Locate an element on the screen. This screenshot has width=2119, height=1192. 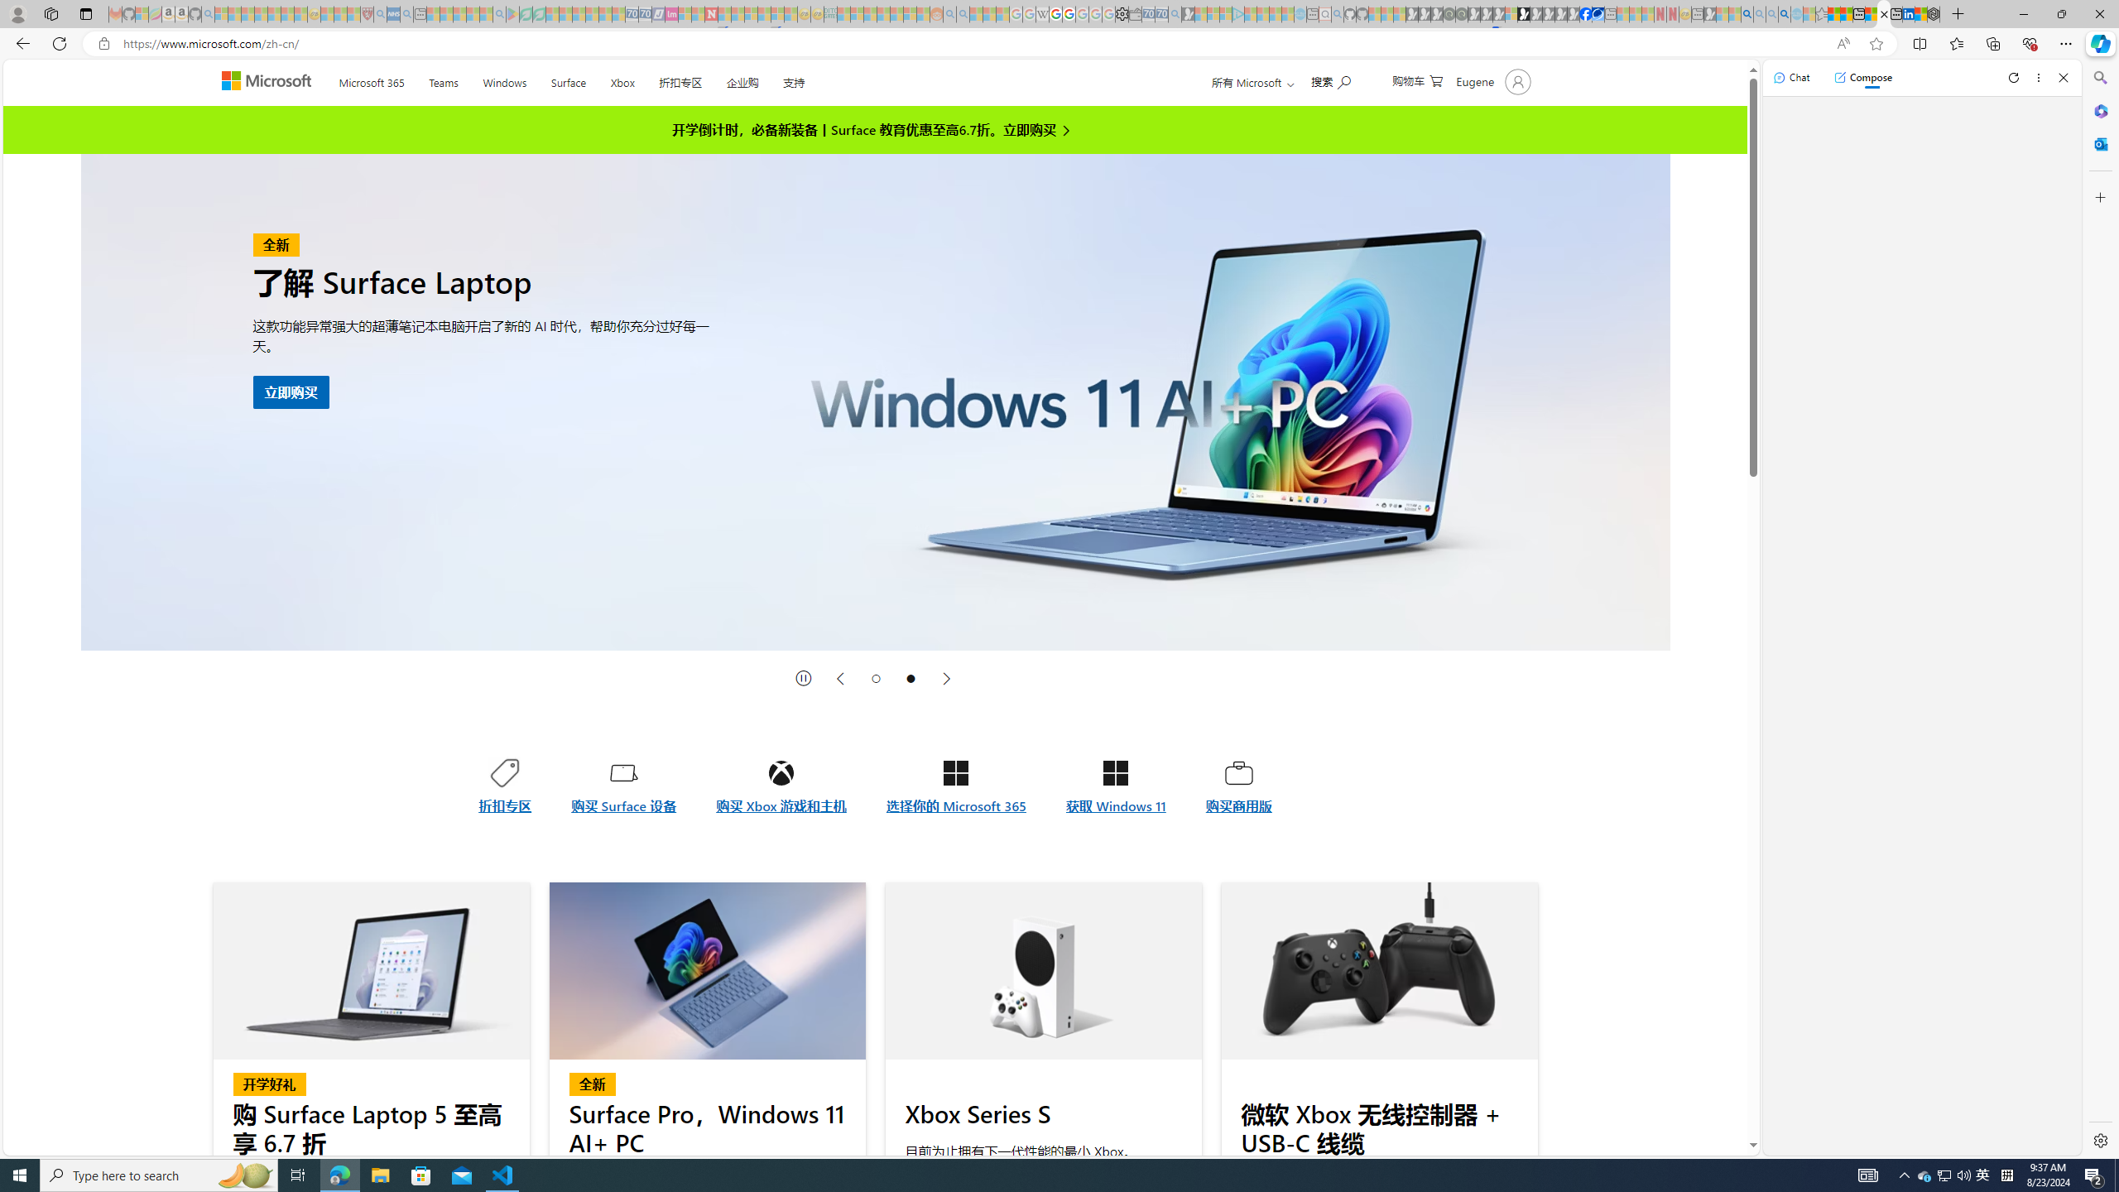
14 Common Myths Debunked By Scientific Facts - Sleeping is located at coordinates (738, 14).